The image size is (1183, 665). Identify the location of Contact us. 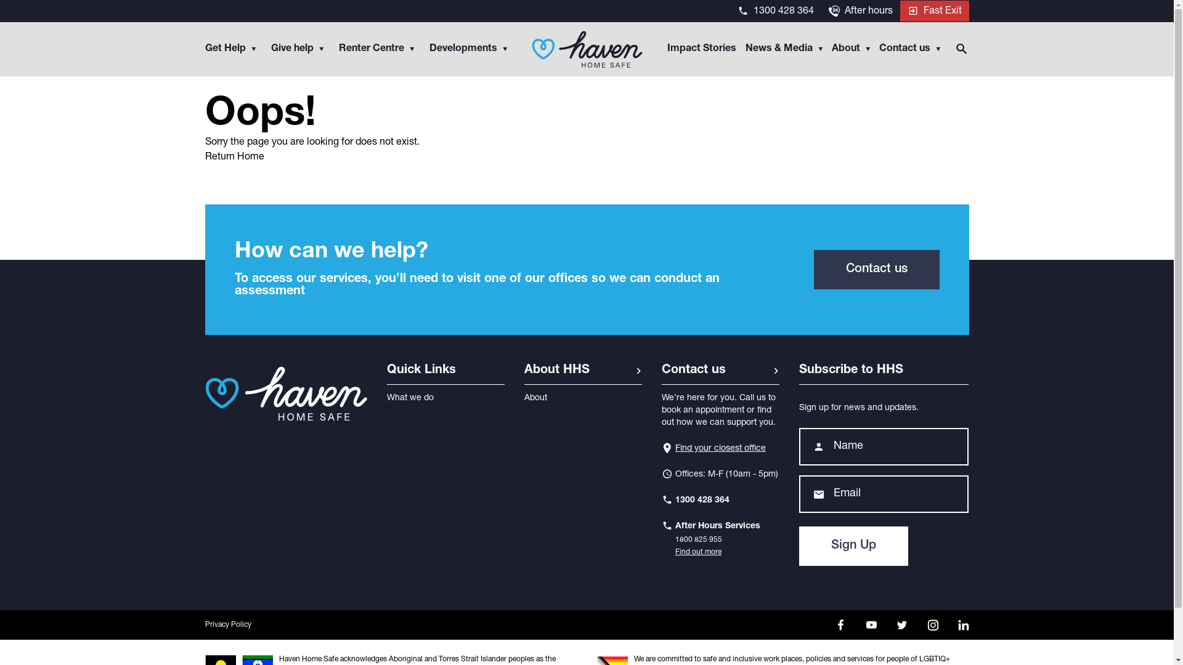
(909, 49).